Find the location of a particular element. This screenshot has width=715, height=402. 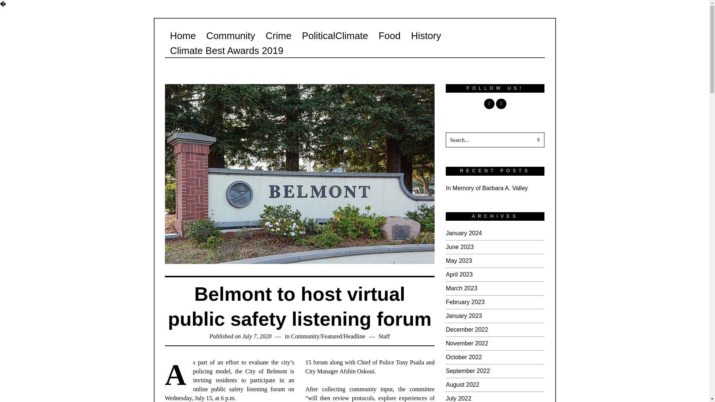

Posts by Staff is located at coordinates (384, 336).